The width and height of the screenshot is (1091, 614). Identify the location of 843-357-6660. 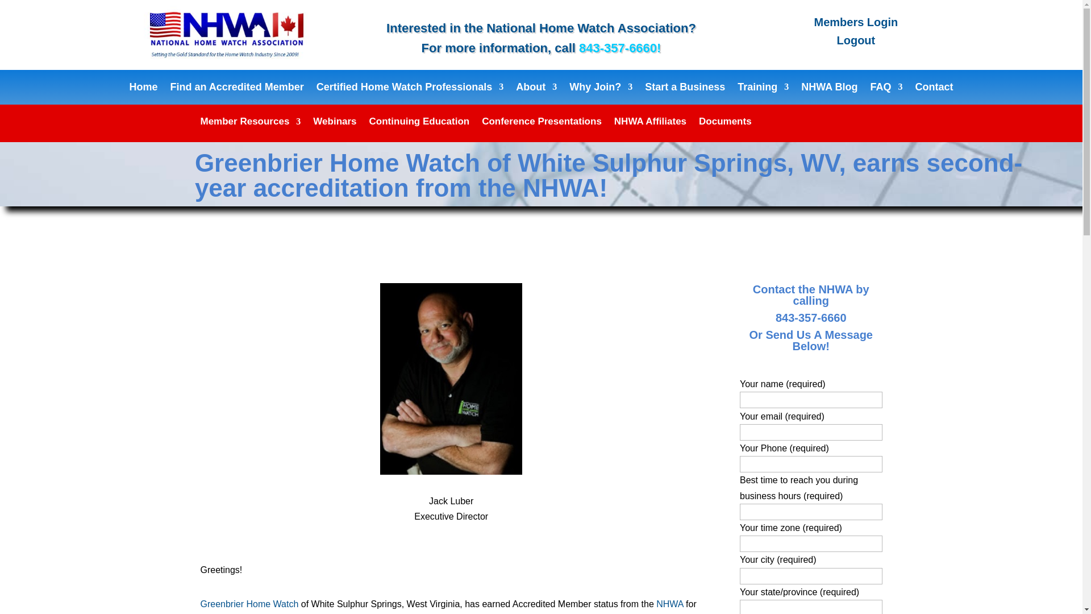
(618, 48).